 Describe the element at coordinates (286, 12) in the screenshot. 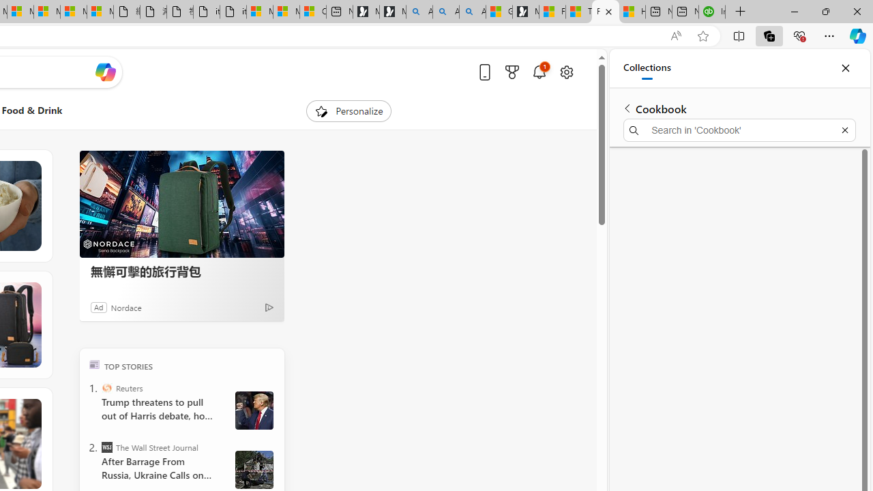

I see `Microsoft account | Privacy` at that location.